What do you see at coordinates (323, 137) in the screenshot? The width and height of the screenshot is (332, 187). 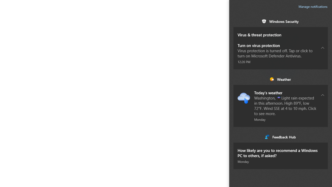 I see `Clear all notifications for Feedback Hub` at bounding box center [323, 137].